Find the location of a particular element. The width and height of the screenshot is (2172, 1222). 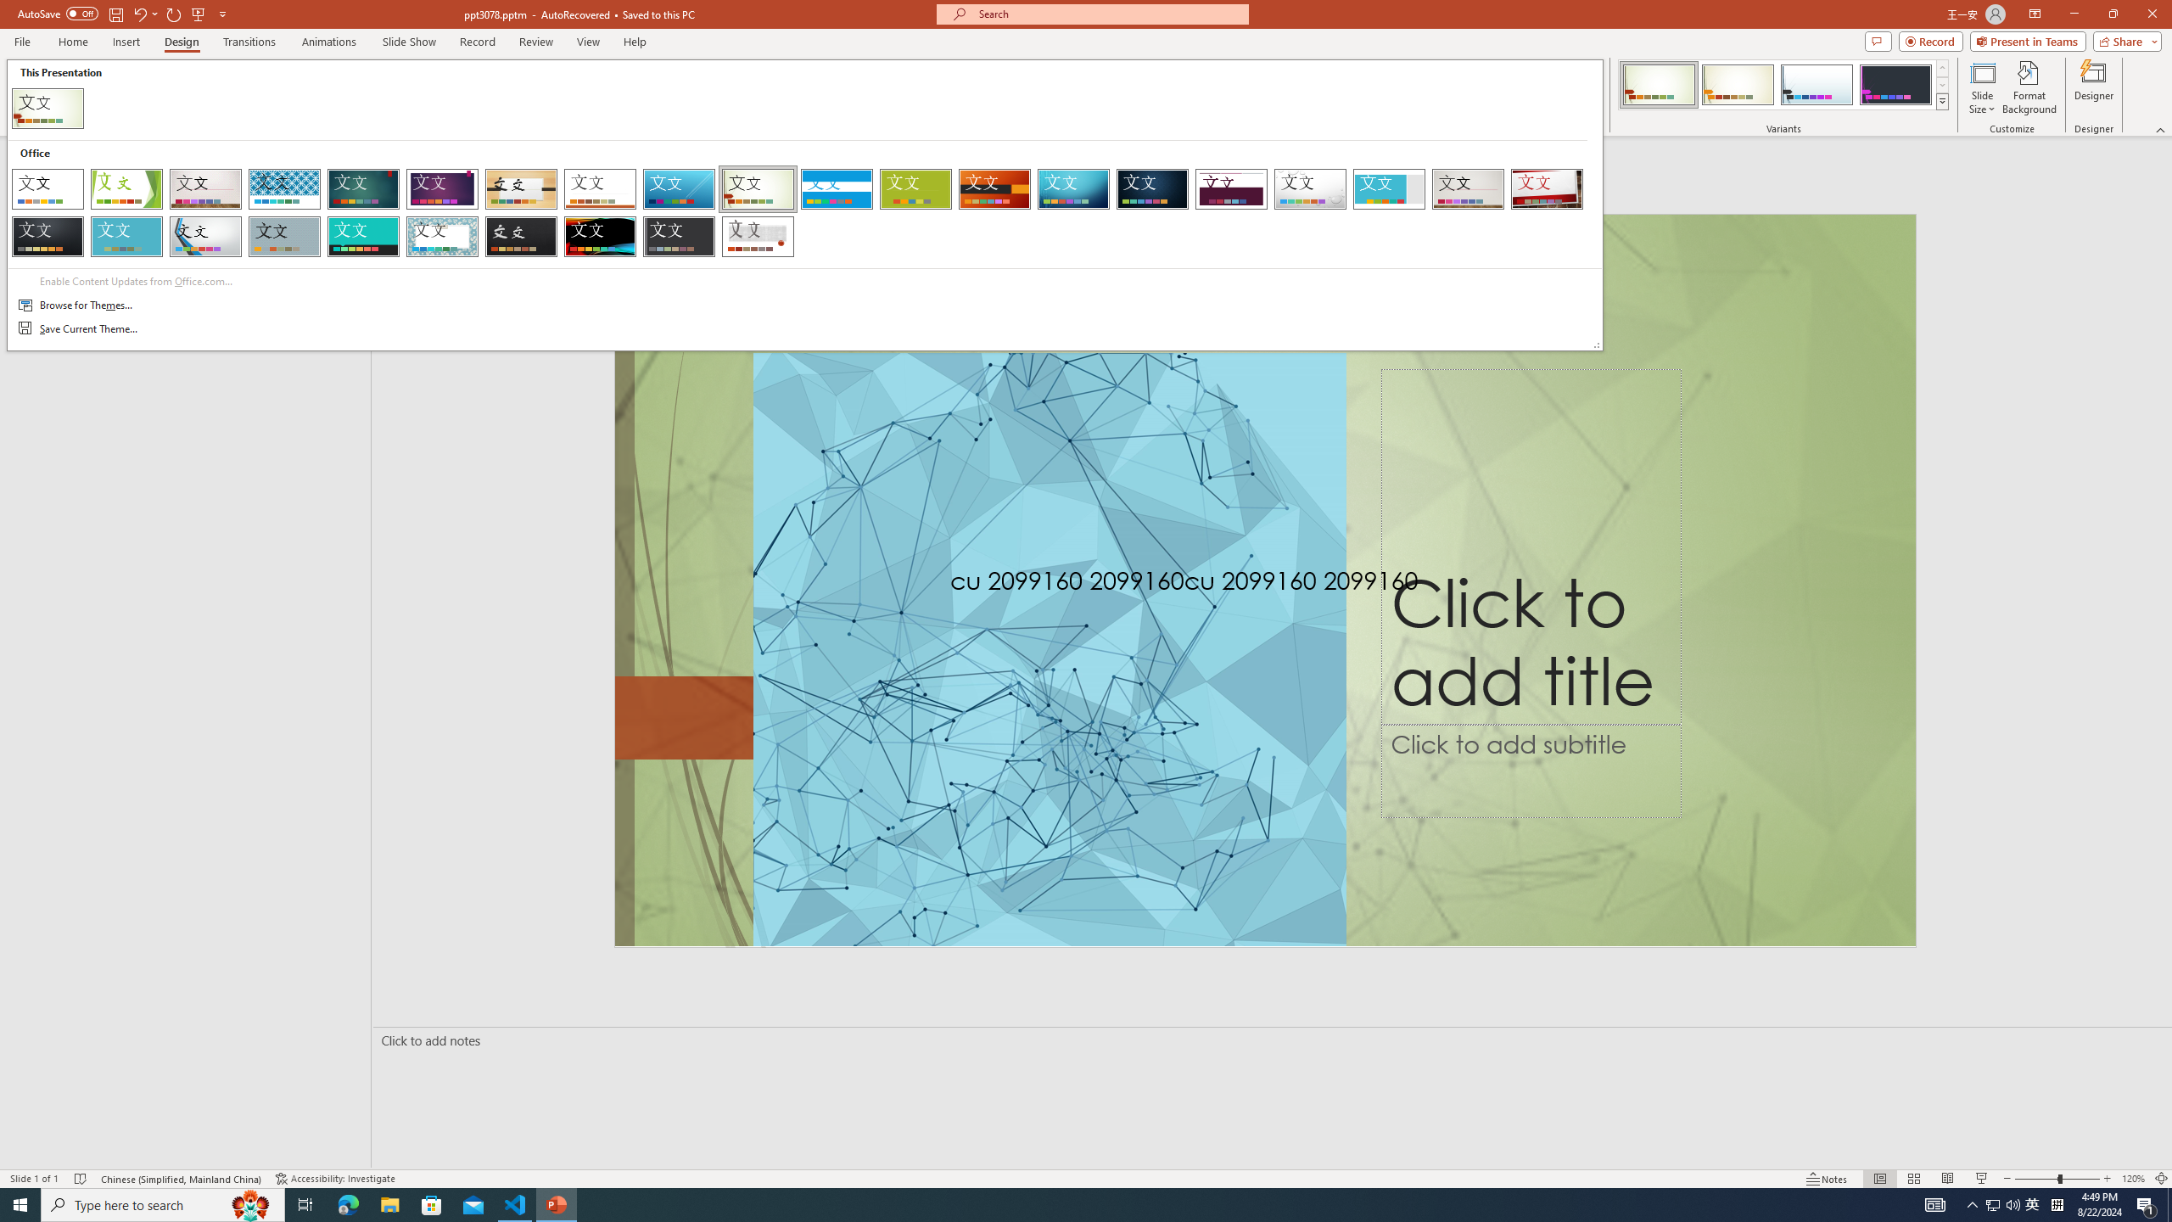

Spell Check No Errors is located at coordinates (81, 1179).